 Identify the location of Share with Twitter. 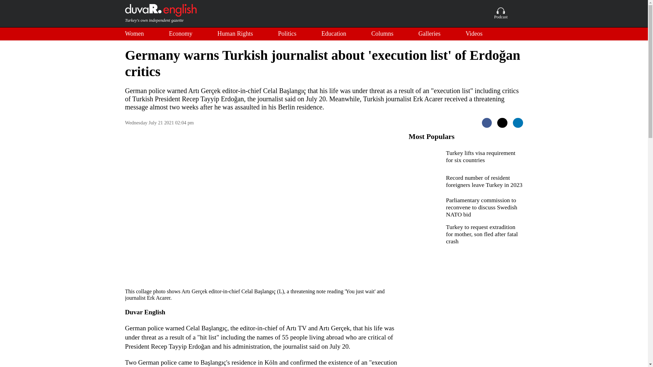
(502, 123).